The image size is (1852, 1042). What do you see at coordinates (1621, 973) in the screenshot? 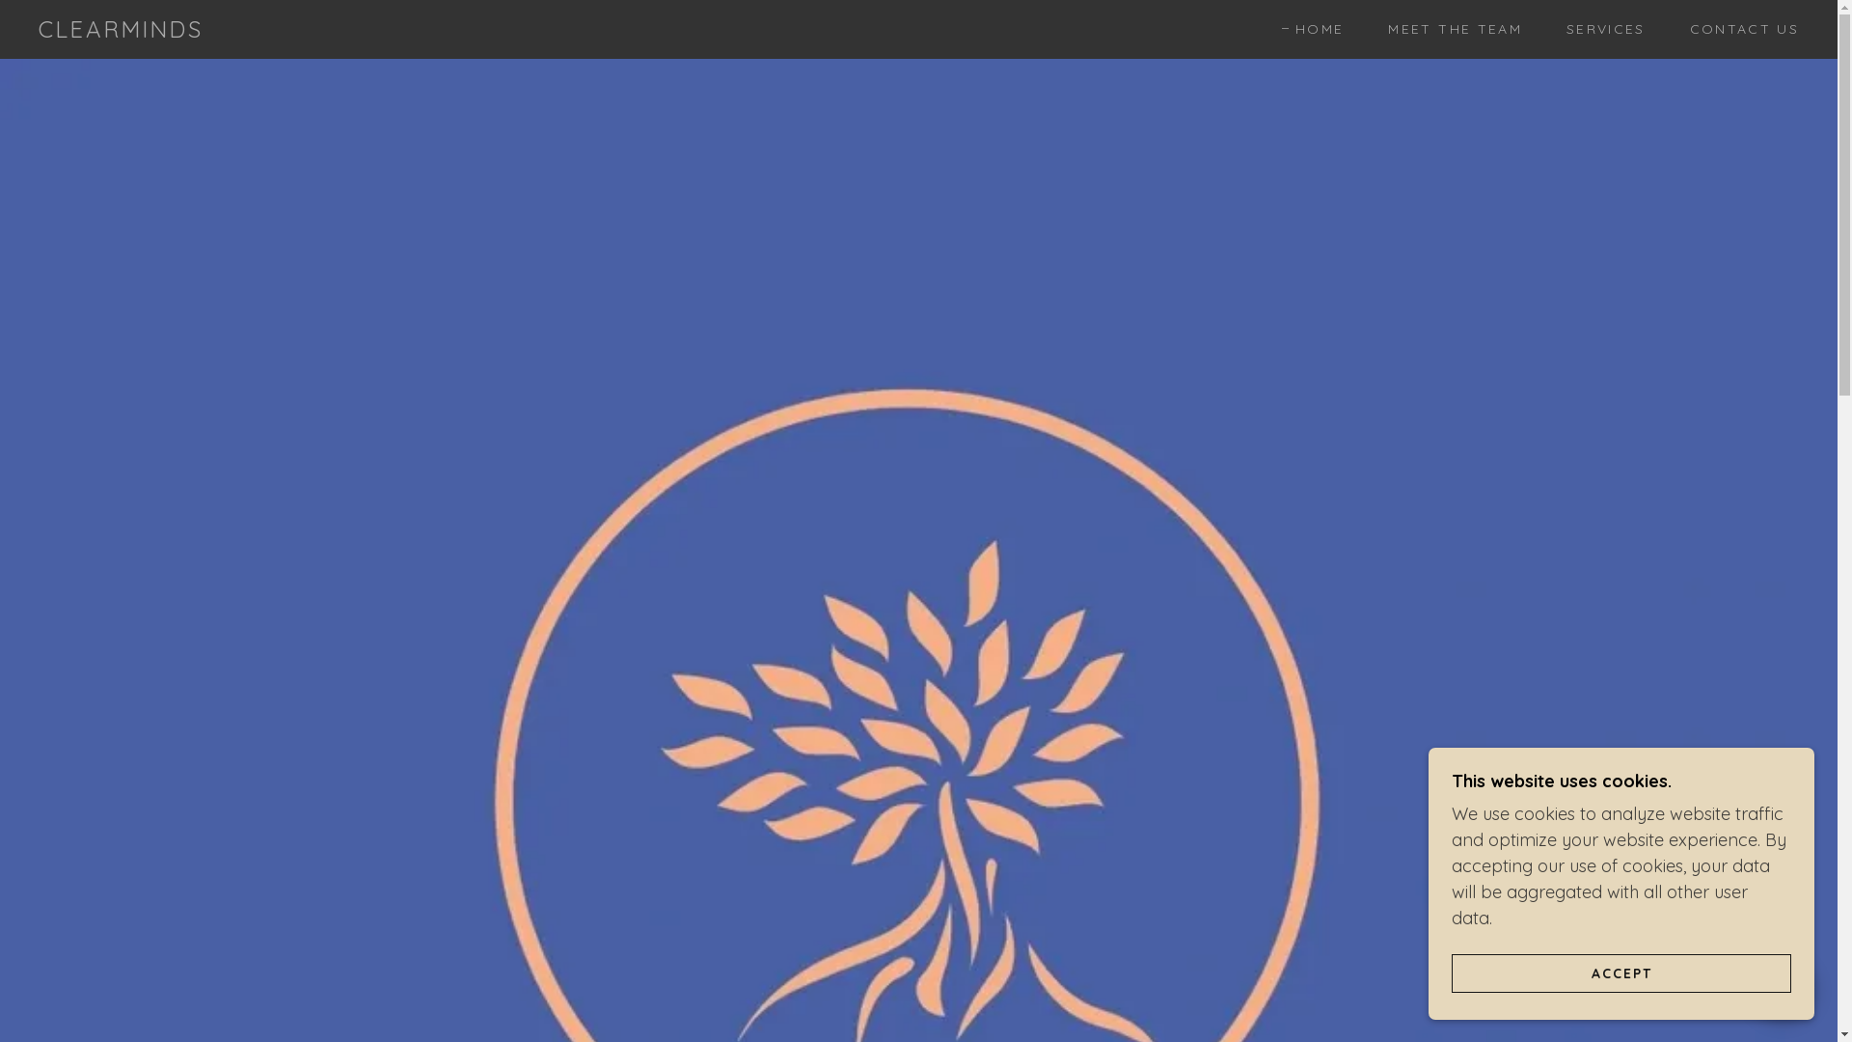
I see `ACCEPT` at bounding box center [1621, 973].